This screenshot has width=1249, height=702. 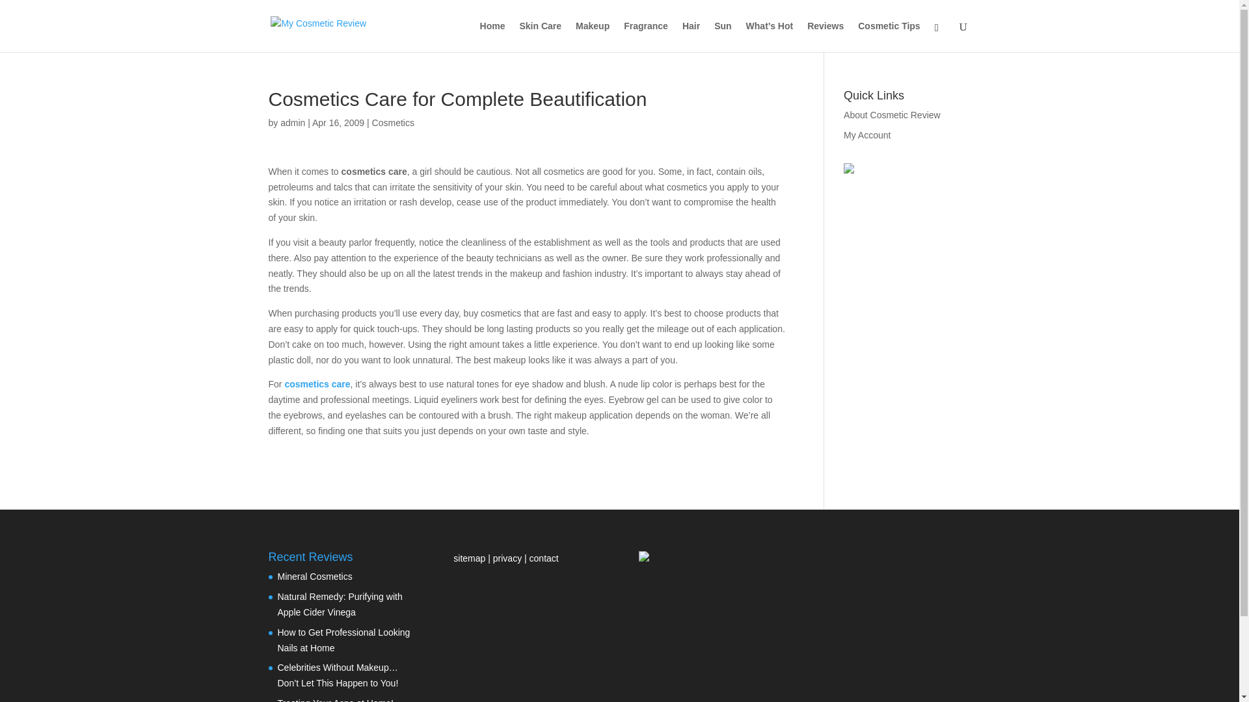 I want to click on Cosmetic Tips, so click(x=889, y=36).